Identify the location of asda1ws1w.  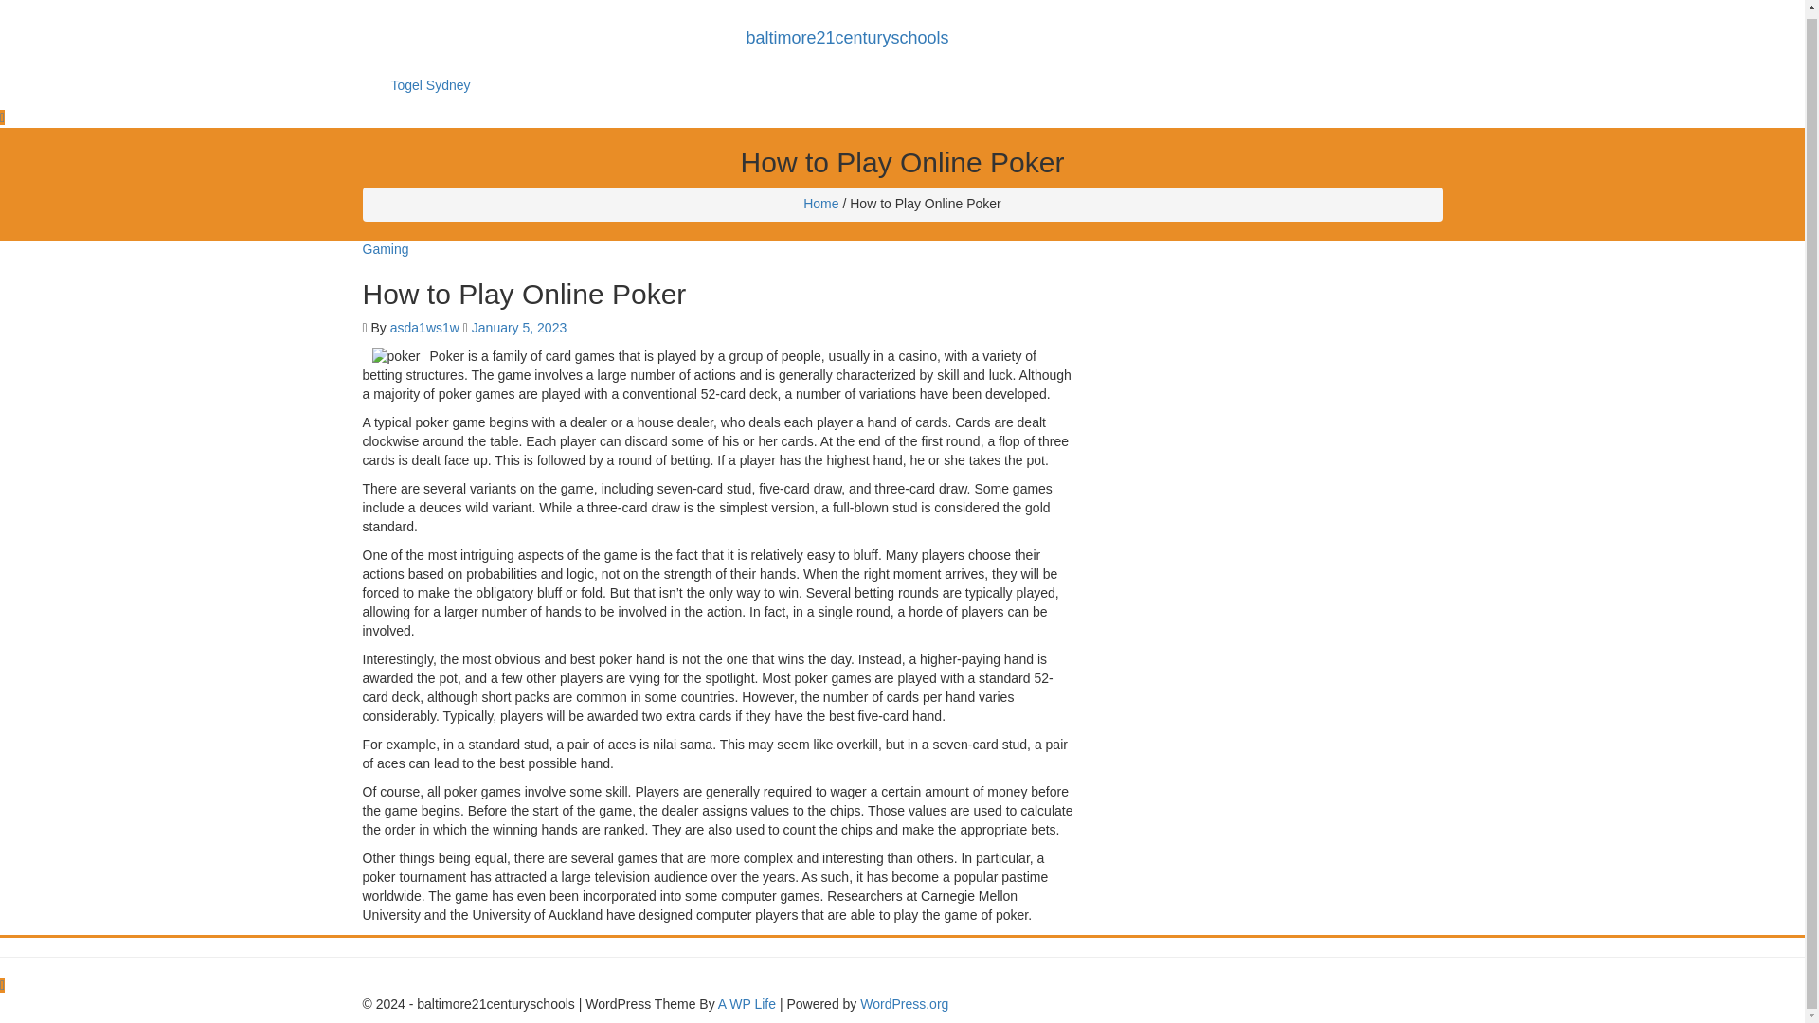
(424, 328).